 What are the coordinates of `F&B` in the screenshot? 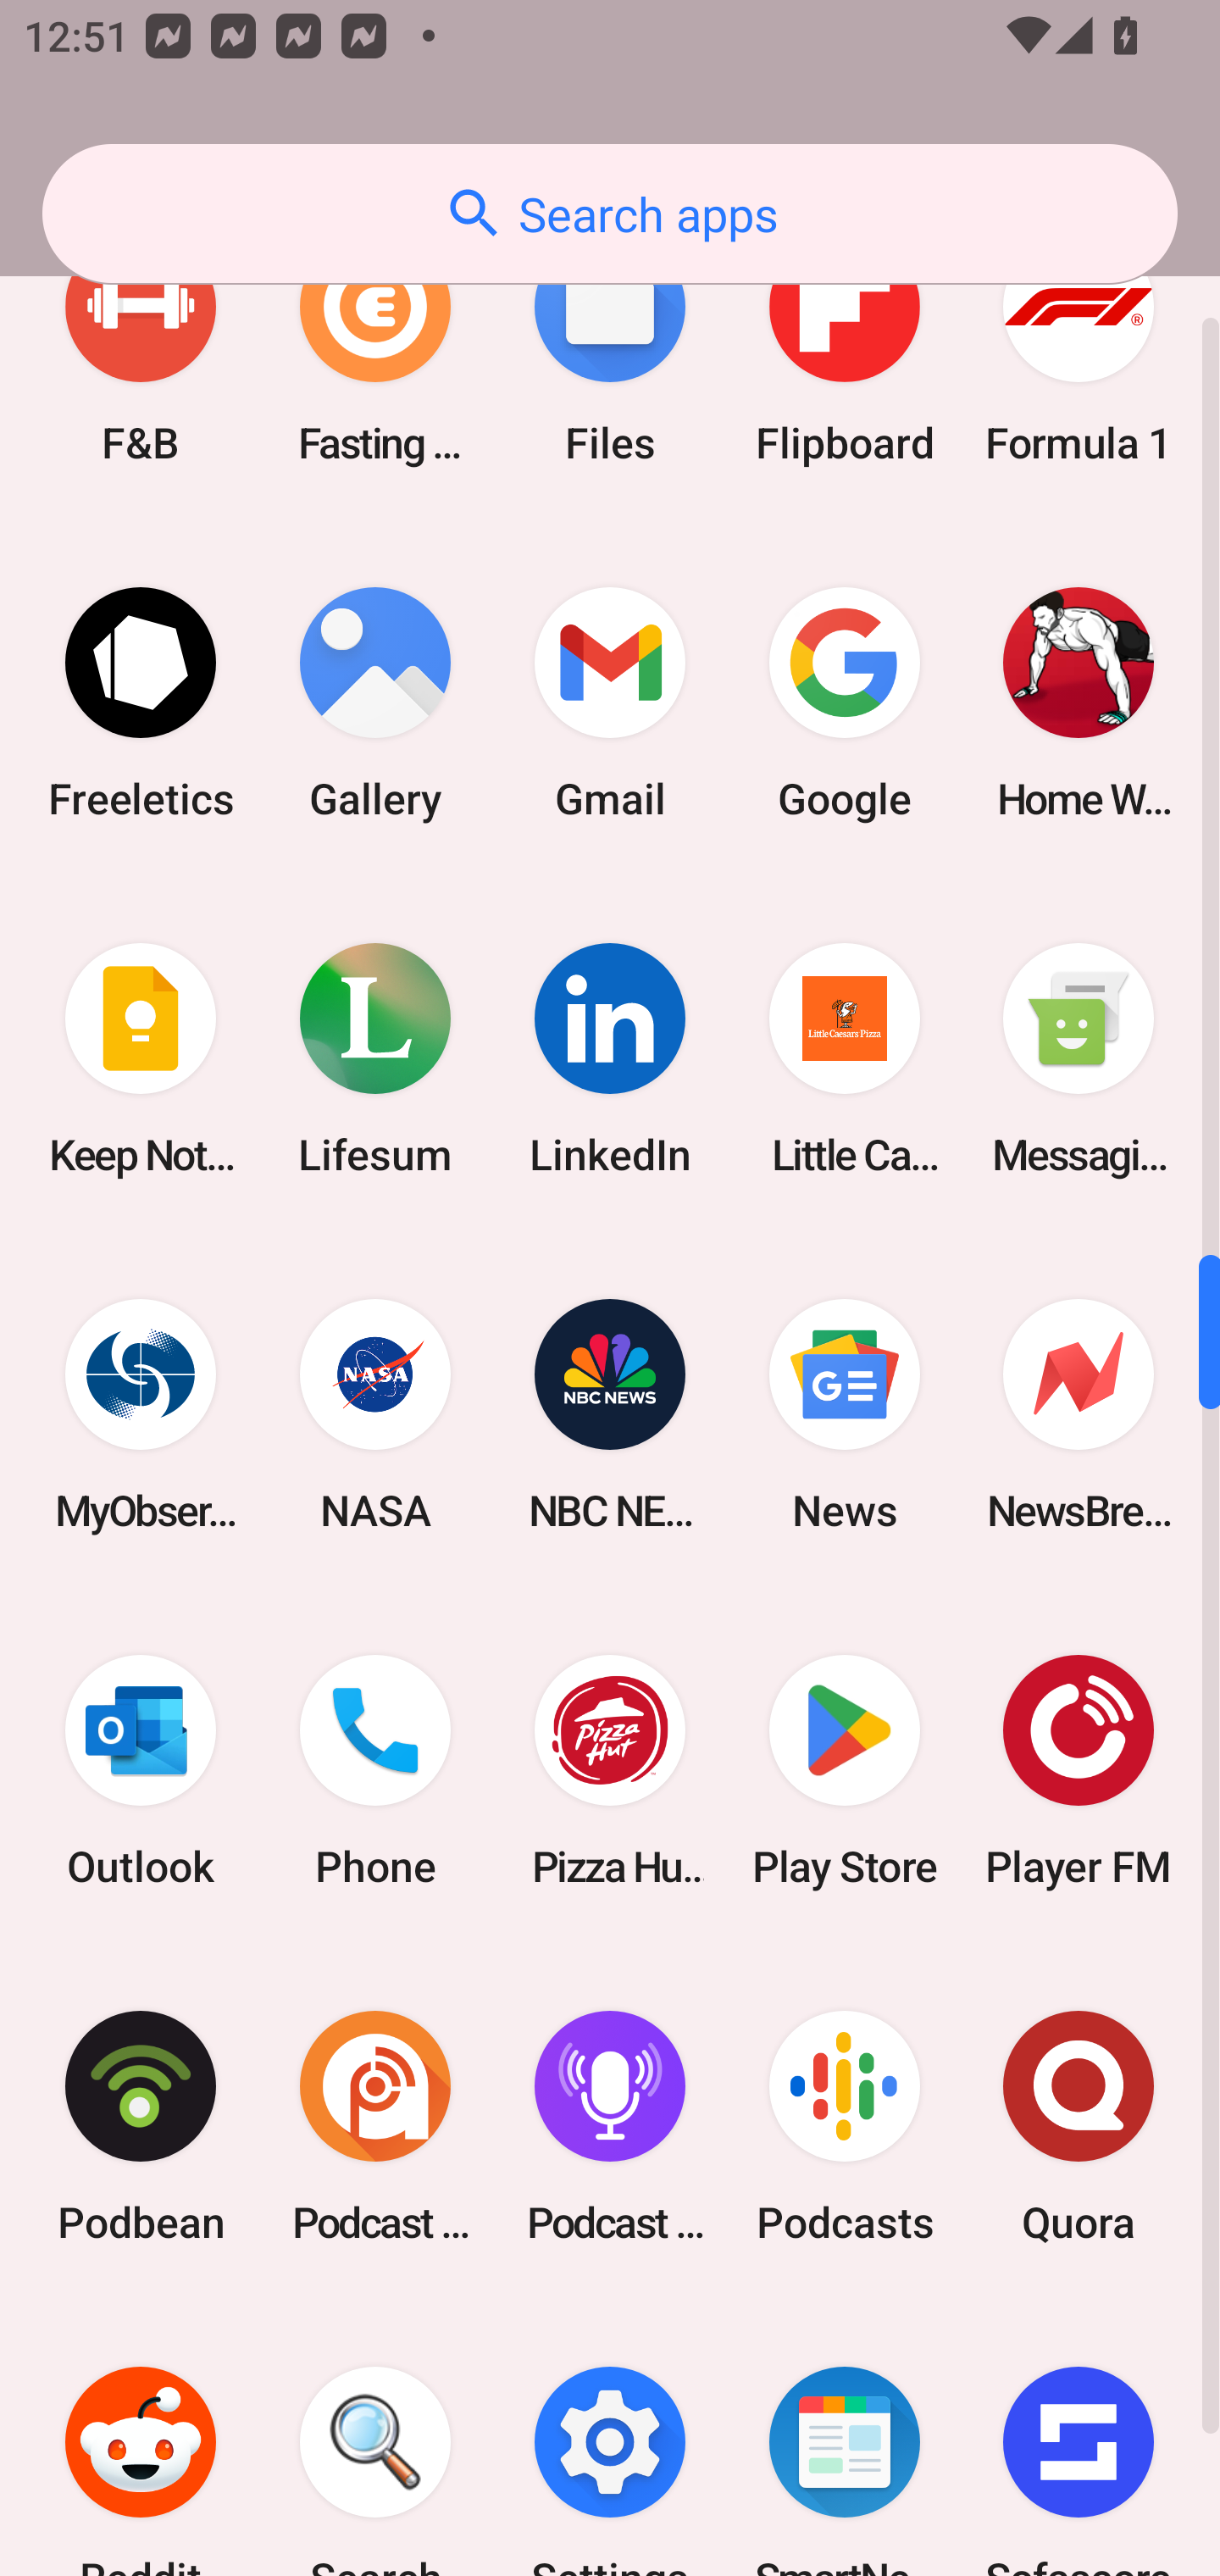 It's located at (141, 347).